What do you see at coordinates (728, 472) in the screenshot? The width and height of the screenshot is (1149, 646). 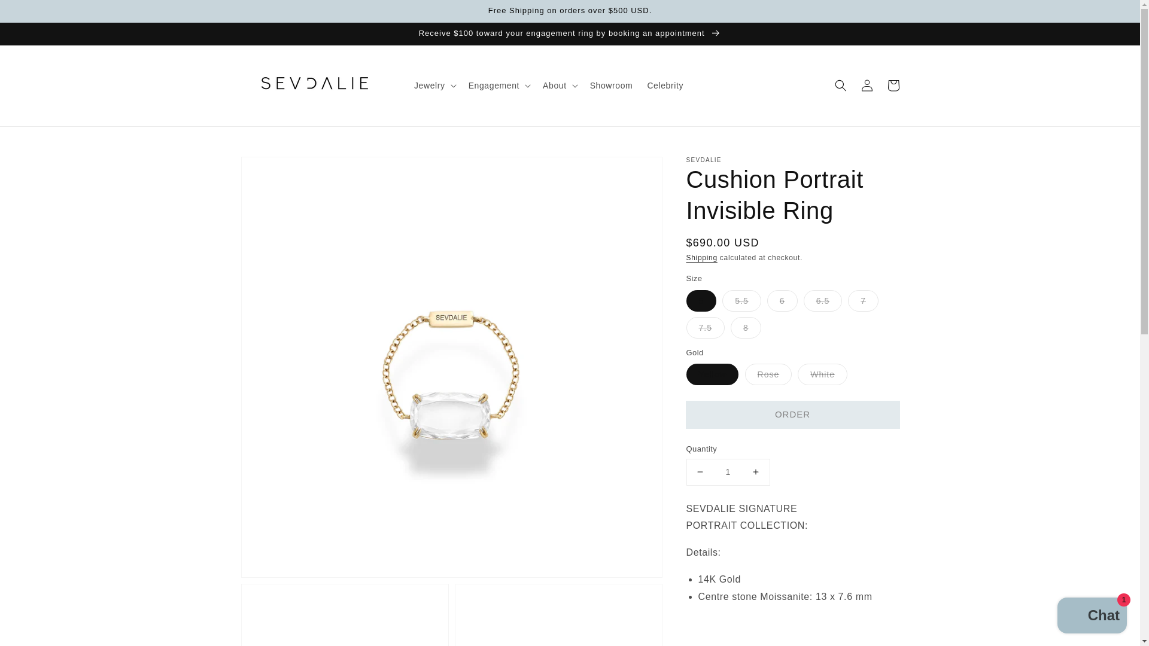 I see `1` at bounding box center [728, 472].